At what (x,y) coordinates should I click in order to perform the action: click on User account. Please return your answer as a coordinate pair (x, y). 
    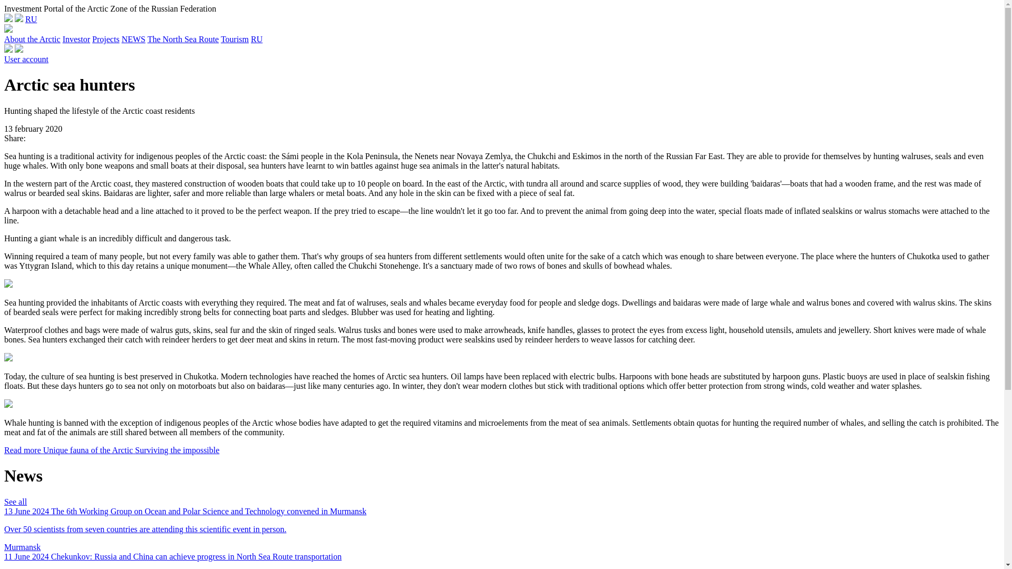
    Looking at the image, I should click on (26, 59).